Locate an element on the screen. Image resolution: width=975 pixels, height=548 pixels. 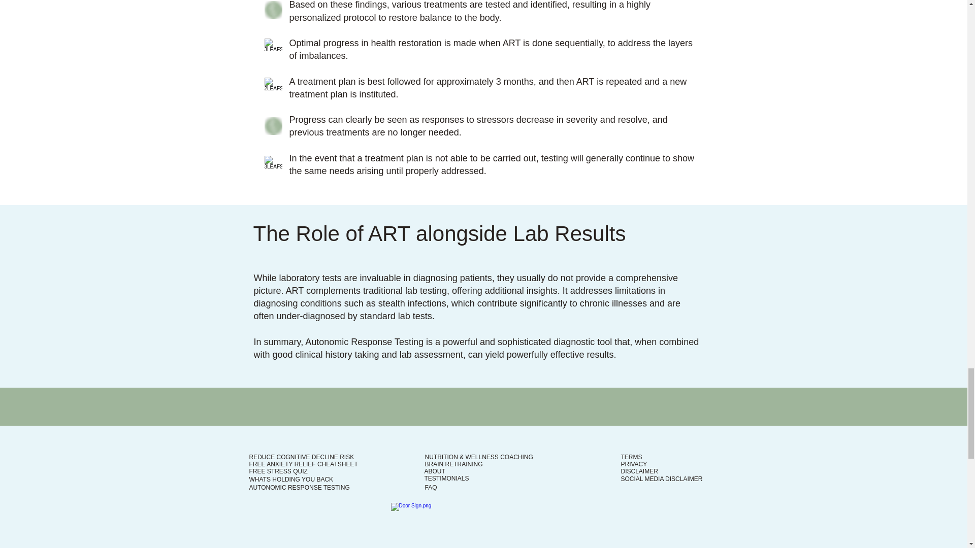
FAQ is located at coordinates (431, 487).